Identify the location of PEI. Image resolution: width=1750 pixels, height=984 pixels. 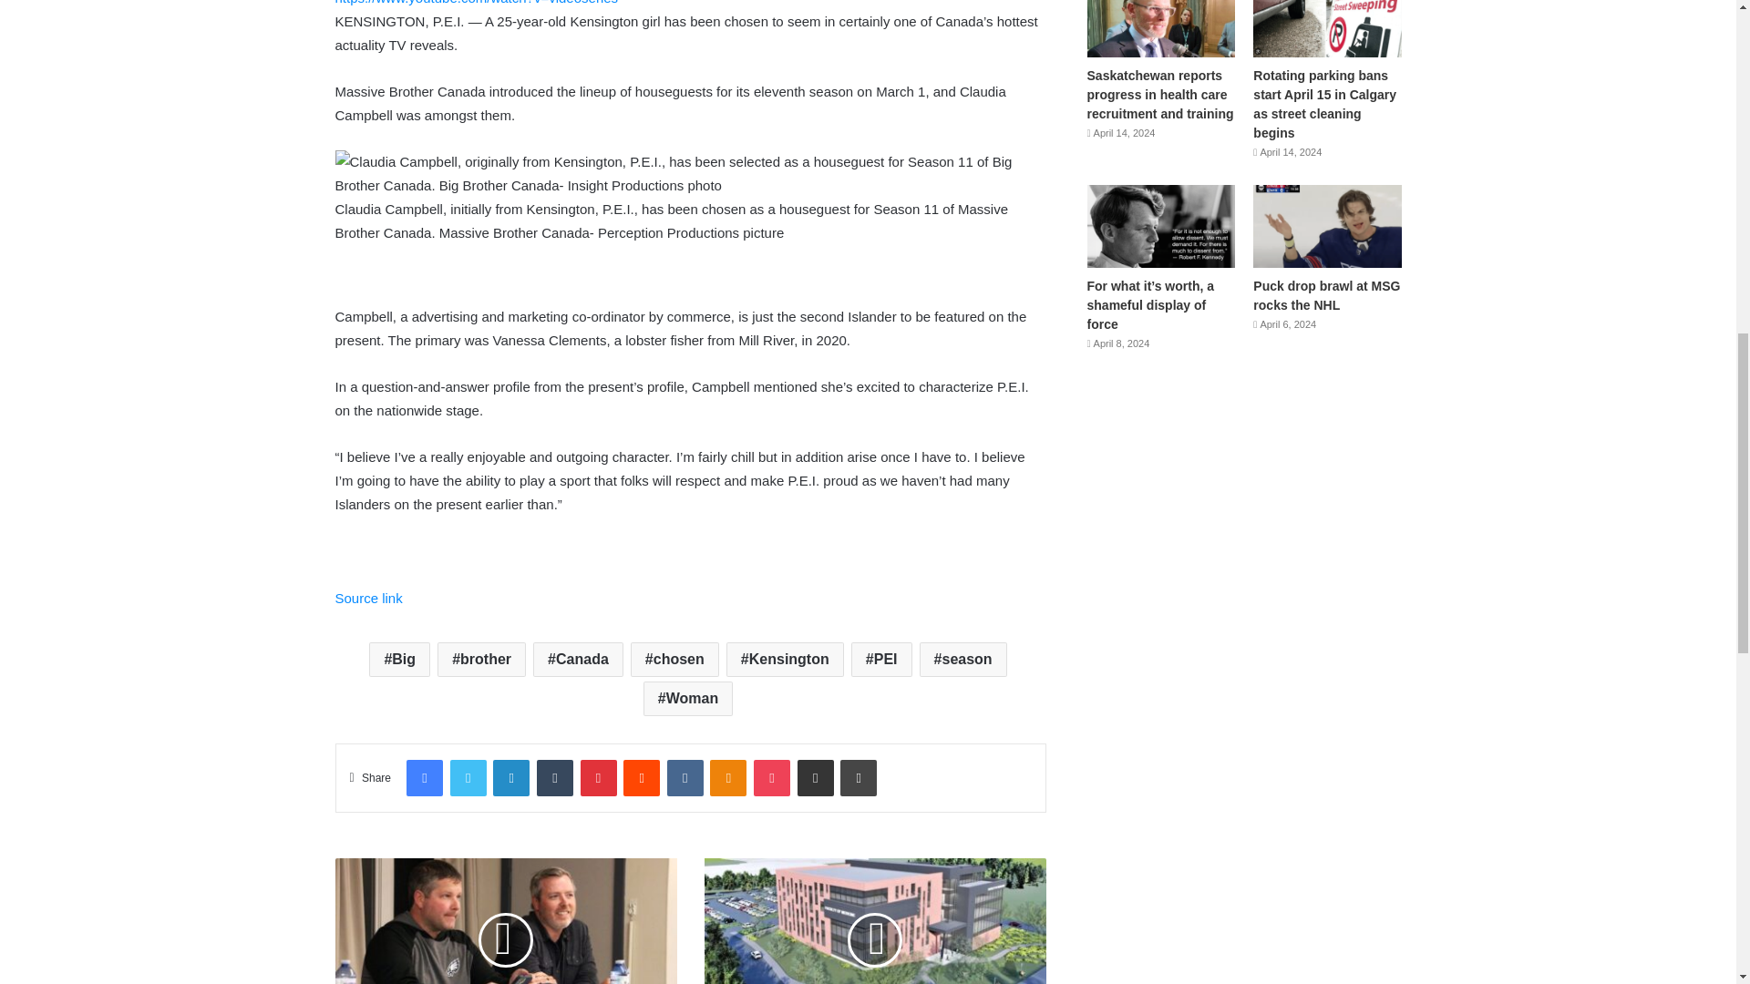
(880, 660).